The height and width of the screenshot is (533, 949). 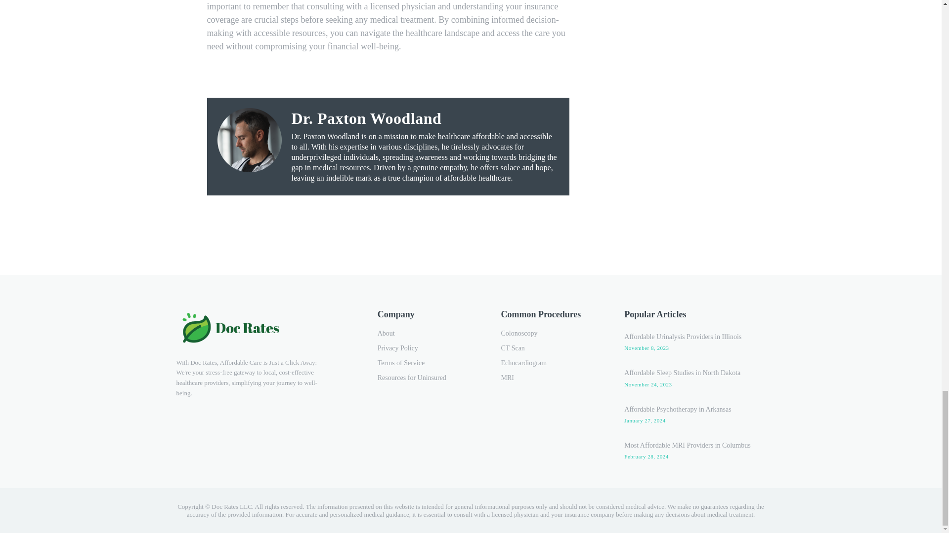 What do you see at coordinates (427, 378) in the screenshot?
I see `Resources for Uninsured` at bounding box center [427, 378].